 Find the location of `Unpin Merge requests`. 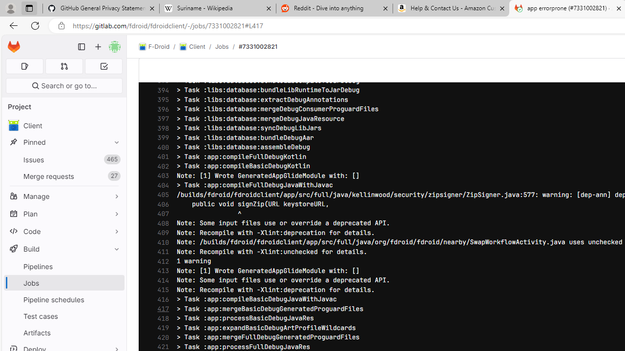

Unpin Merge requests is located at coordinates (114, 176).